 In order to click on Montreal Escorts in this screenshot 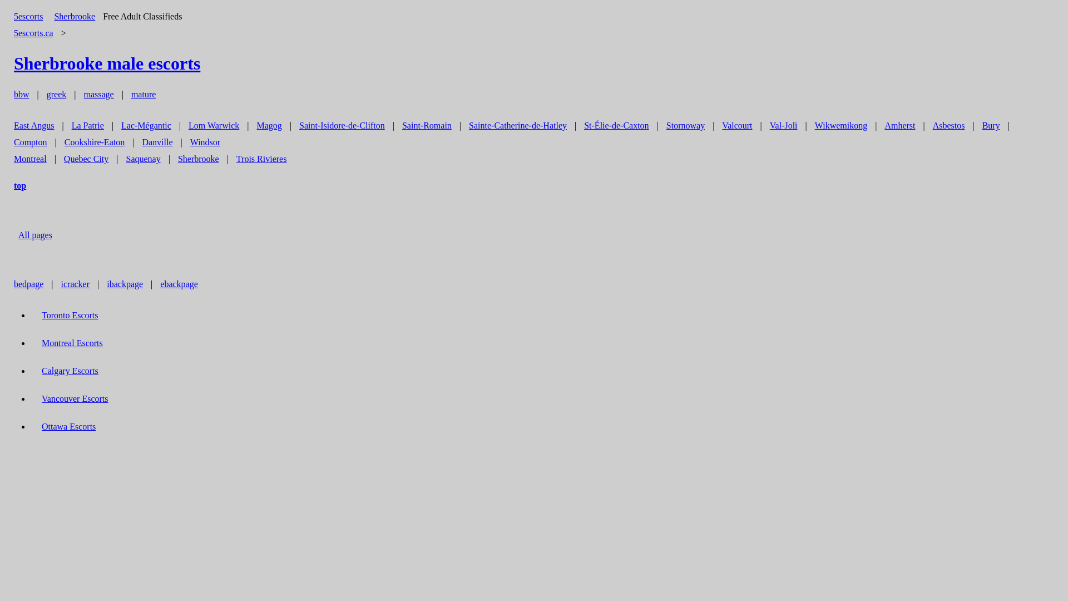, I will do `click(72, 343)`.